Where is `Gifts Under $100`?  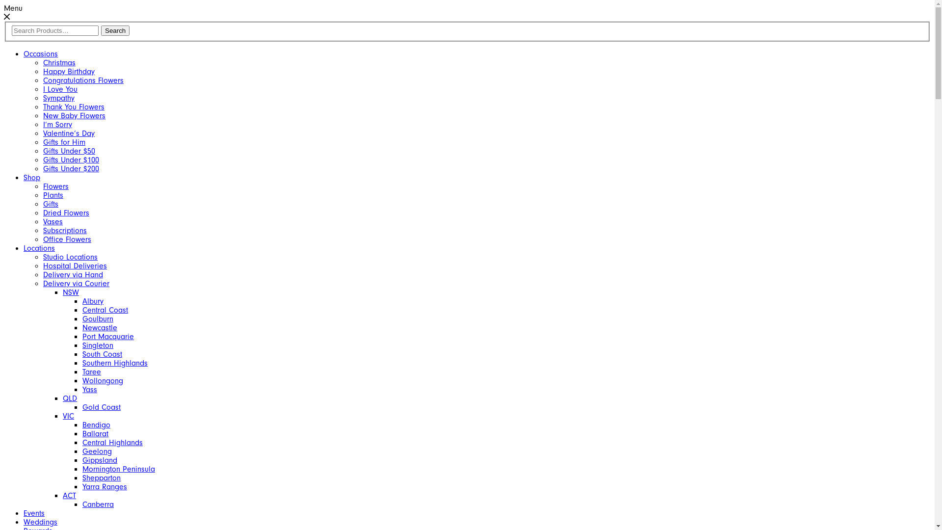
Gifts Under $100 is located at coordinates (71, 160).